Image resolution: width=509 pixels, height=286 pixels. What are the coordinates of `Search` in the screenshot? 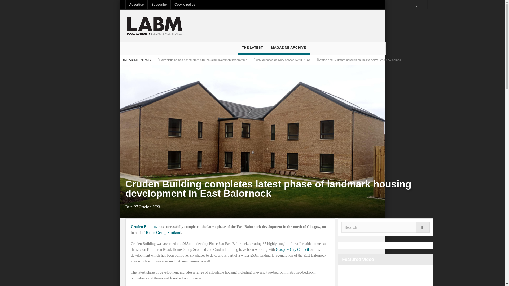 It's located at (385, 227).